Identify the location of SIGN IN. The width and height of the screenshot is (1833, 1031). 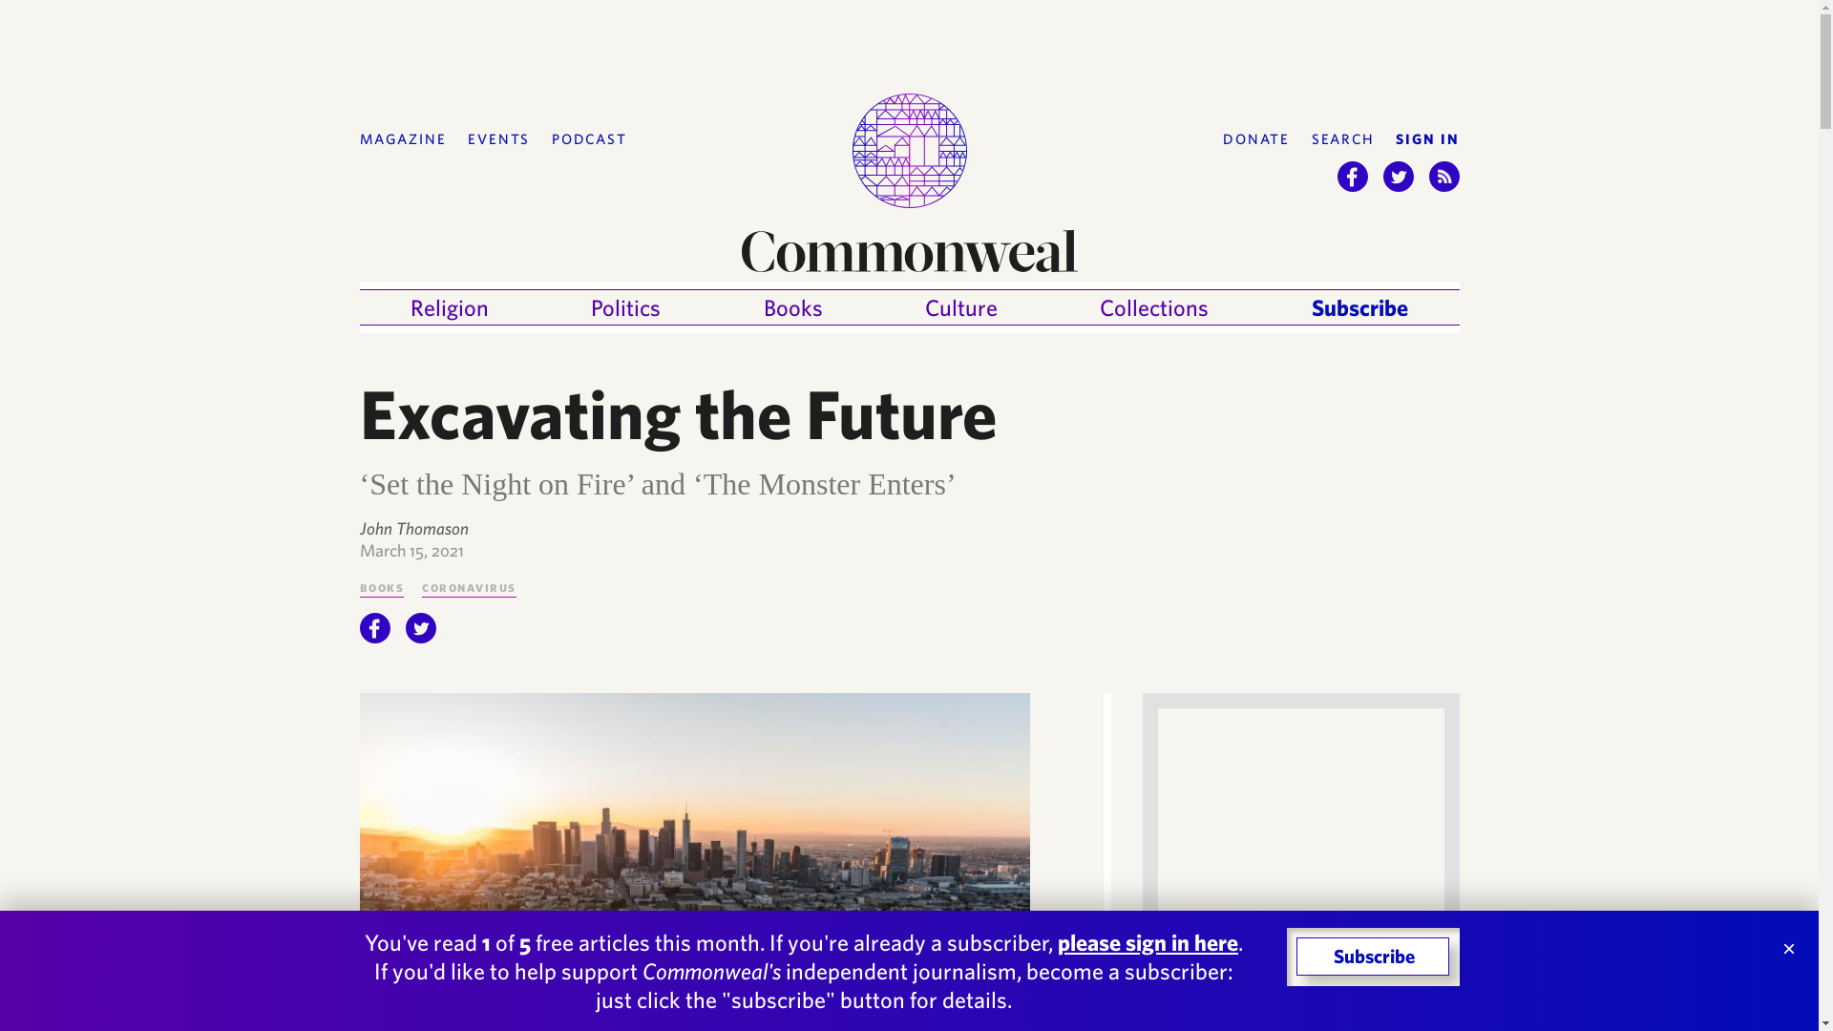
(1426, 140).